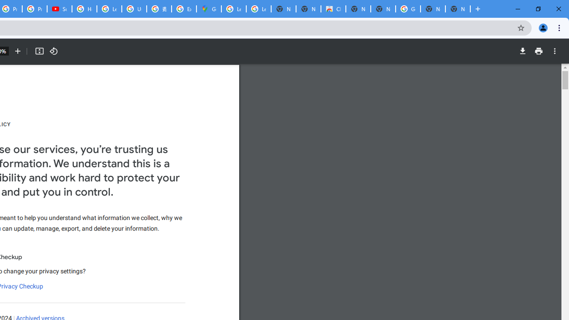 The width and height of the screenshot is (569, 320). What do you see at coordinates (458, 9) in the screenshot?
I see `New Tab` at bounding box center [458, 9].